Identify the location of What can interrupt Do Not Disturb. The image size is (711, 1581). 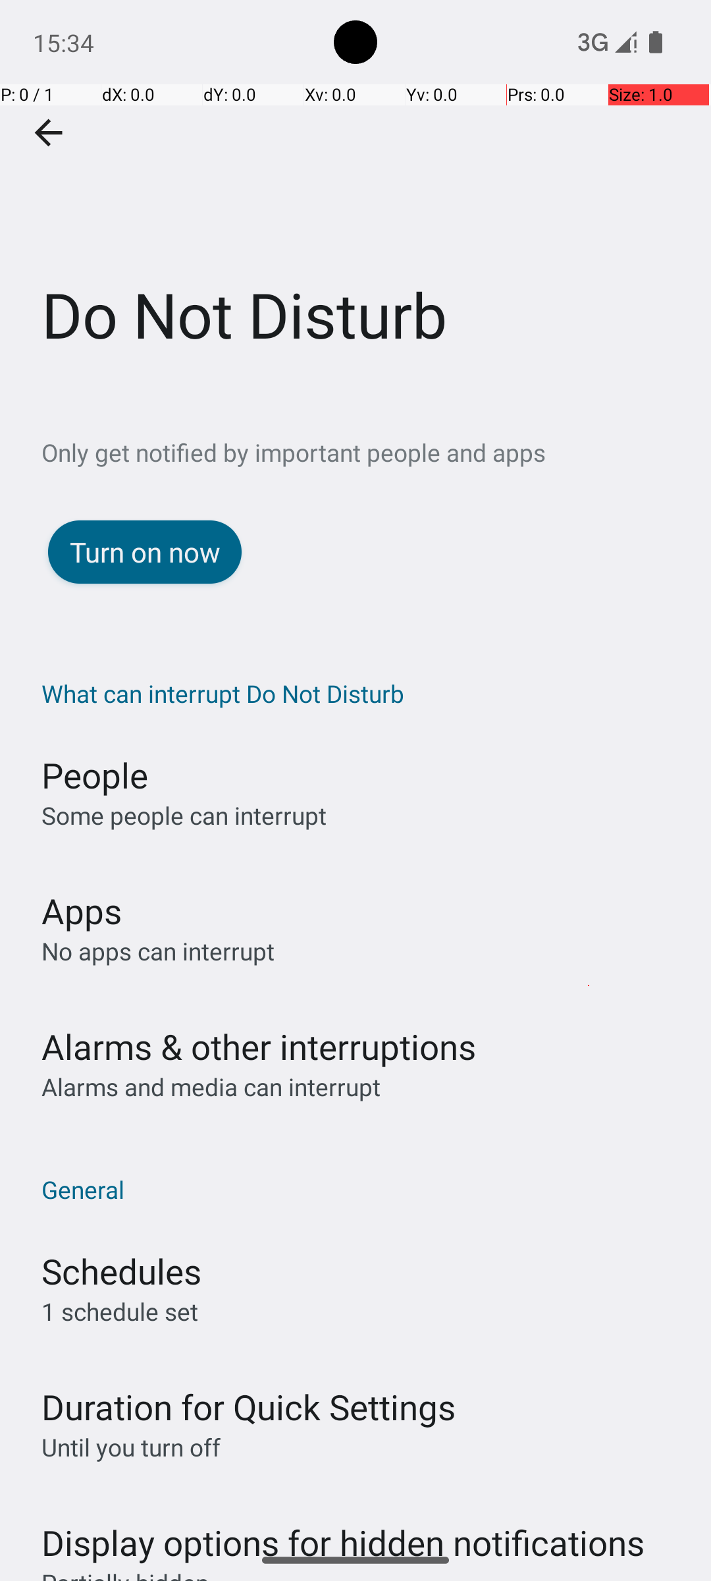
(362, 693).